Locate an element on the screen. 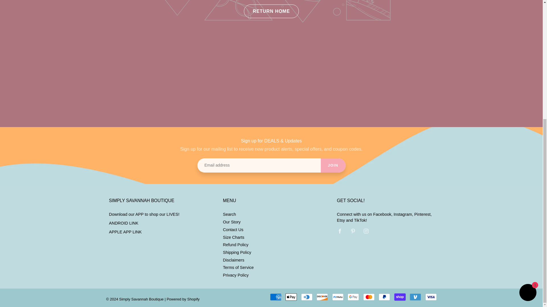 The width and height of the screenshot is (547, 307). Facebook is located at coordinates (340, 231).